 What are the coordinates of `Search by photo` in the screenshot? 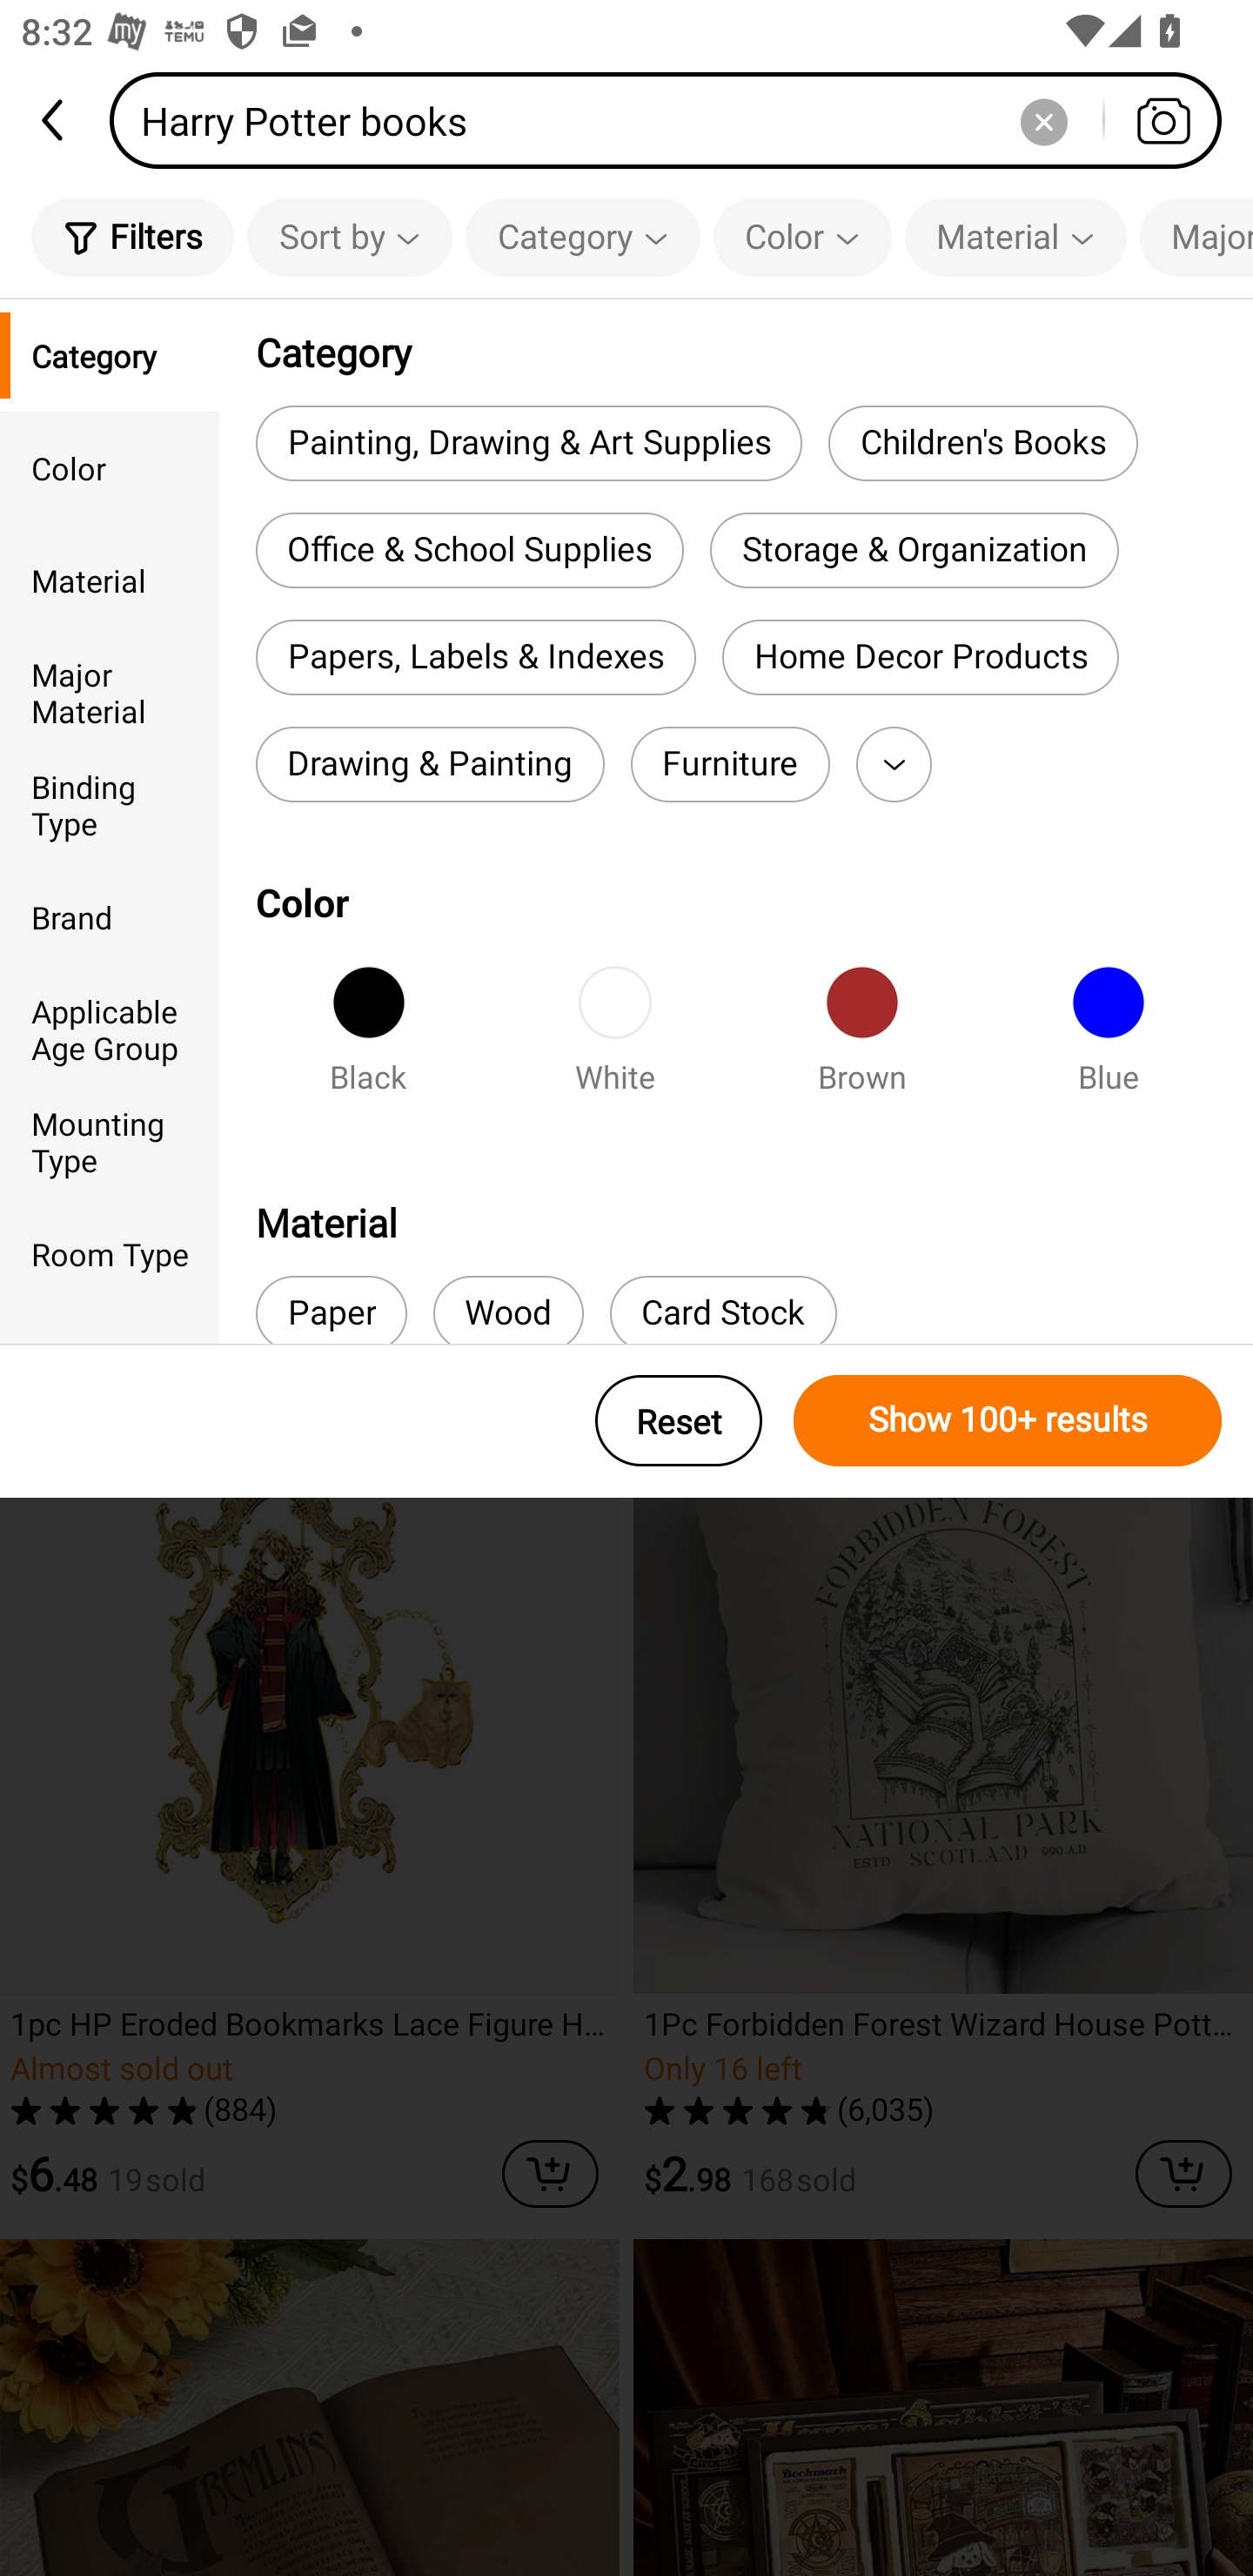 It's located at (1163, 120).